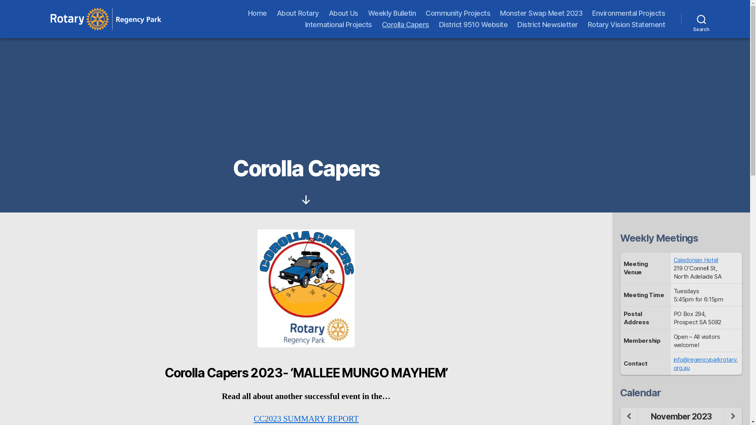  I want to click on About Us, so click(343, 13).